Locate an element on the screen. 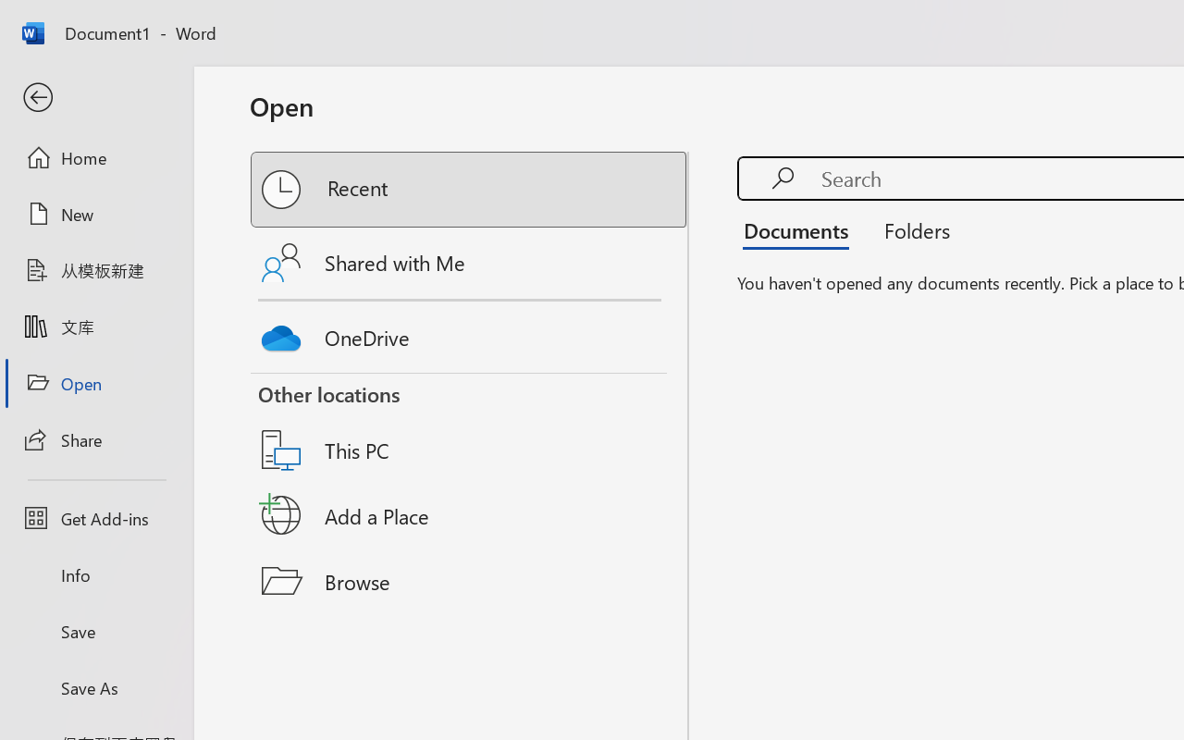  OneDrive is located at coordinates (470, 333).